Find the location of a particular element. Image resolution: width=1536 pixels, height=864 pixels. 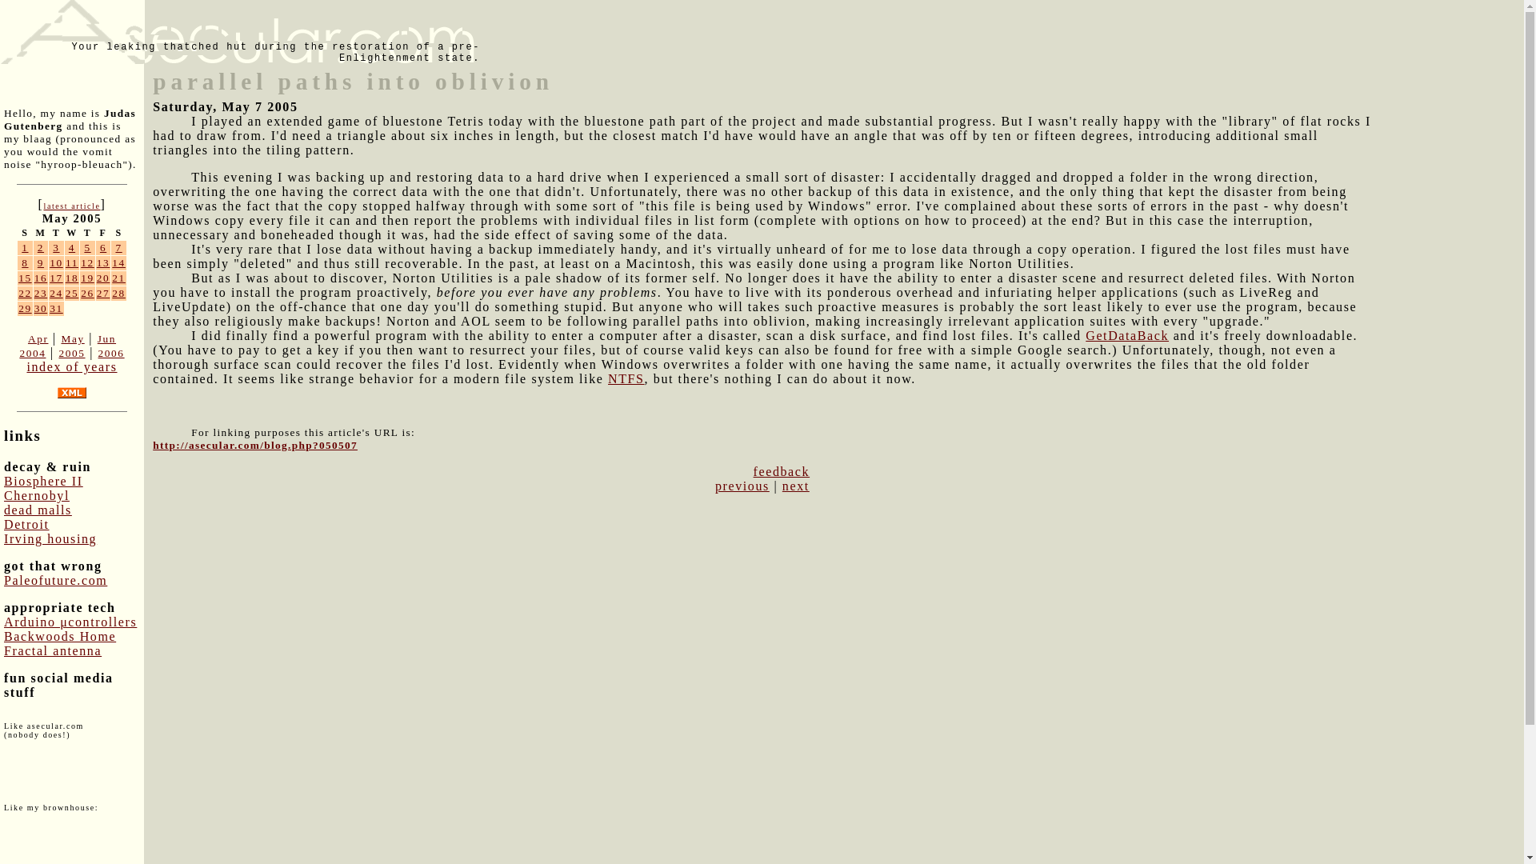

28 is located at coordinates (118, 293).